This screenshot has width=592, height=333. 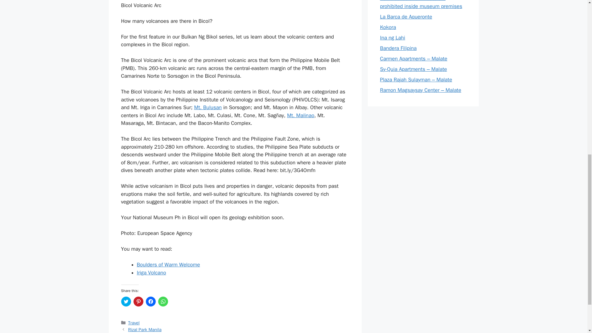 I want to click on Mt. Malinao, so click(x=301, y=115).